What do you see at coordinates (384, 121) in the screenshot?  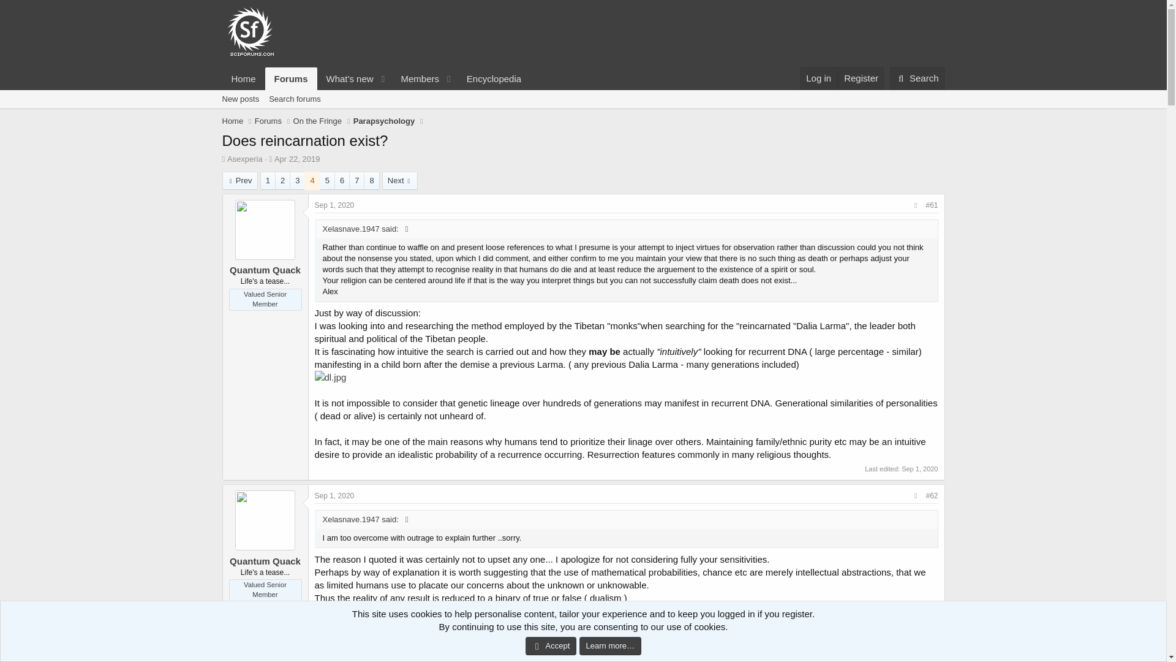 I see `Parapsychology` at bounding box center [384, 121].